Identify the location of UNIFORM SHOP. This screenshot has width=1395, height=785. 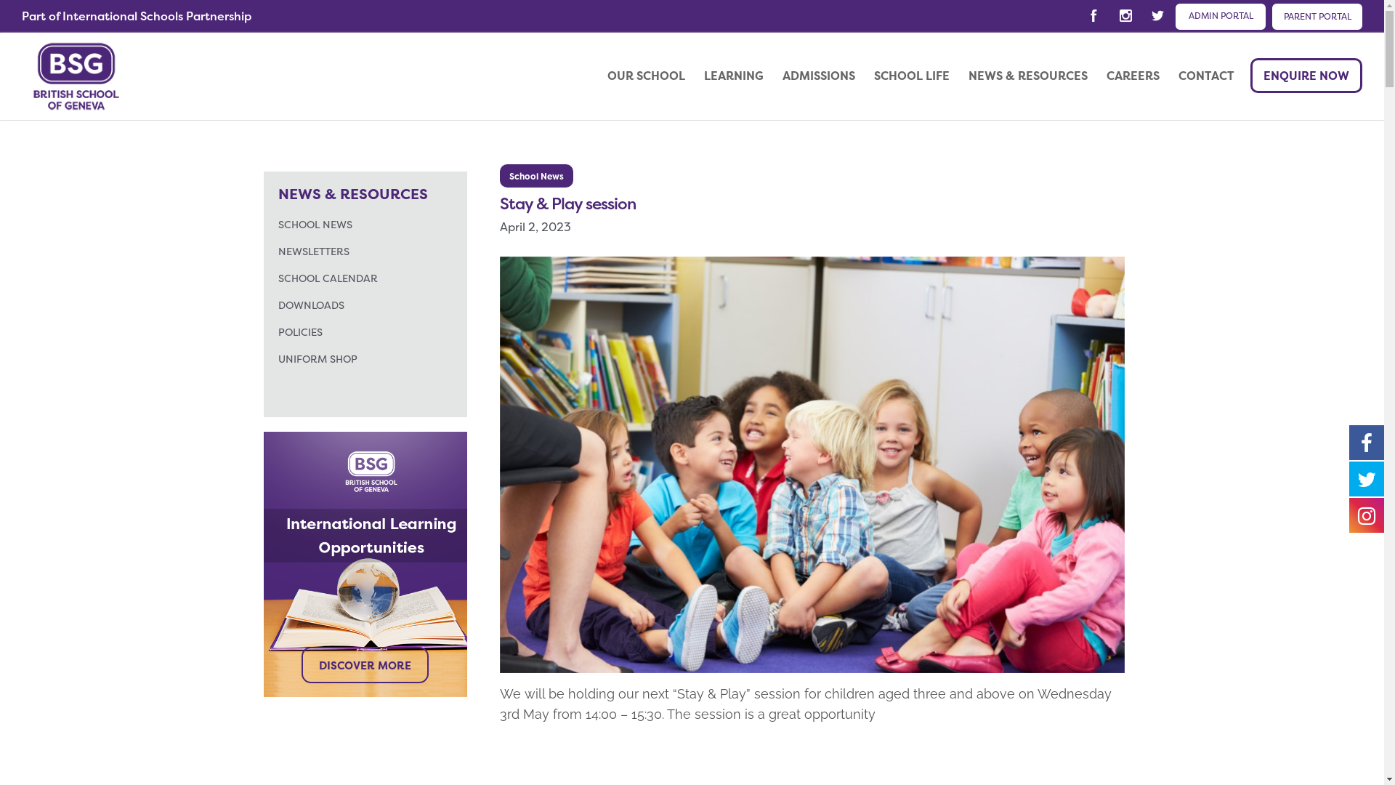
(317, 361).